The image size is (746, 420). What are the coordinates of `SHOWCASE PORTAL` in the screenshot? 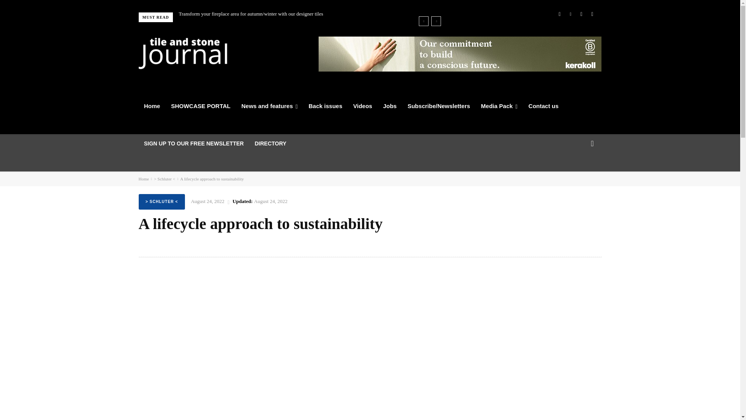 It's located at (200, 106).